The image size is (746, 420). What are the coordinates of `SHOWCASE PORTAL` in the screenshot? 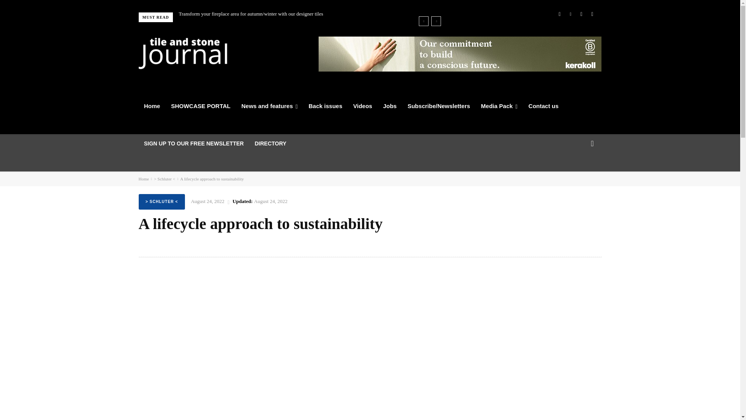 It's located at (200, 106).